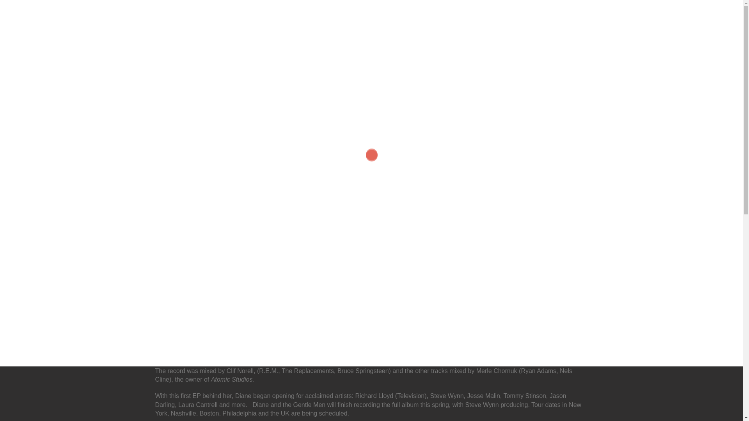  I want to click on MENU, so click(479, 19).